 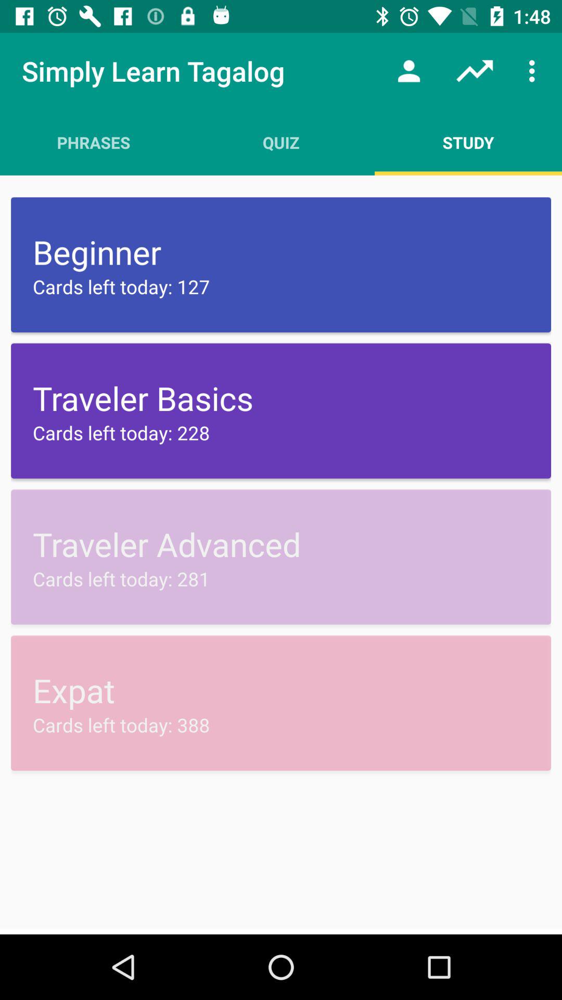 What do you see at coordinates (281, 142) in the screenshot?
I see `choose icon to the left of study icon` at bounding box center [281, 142].